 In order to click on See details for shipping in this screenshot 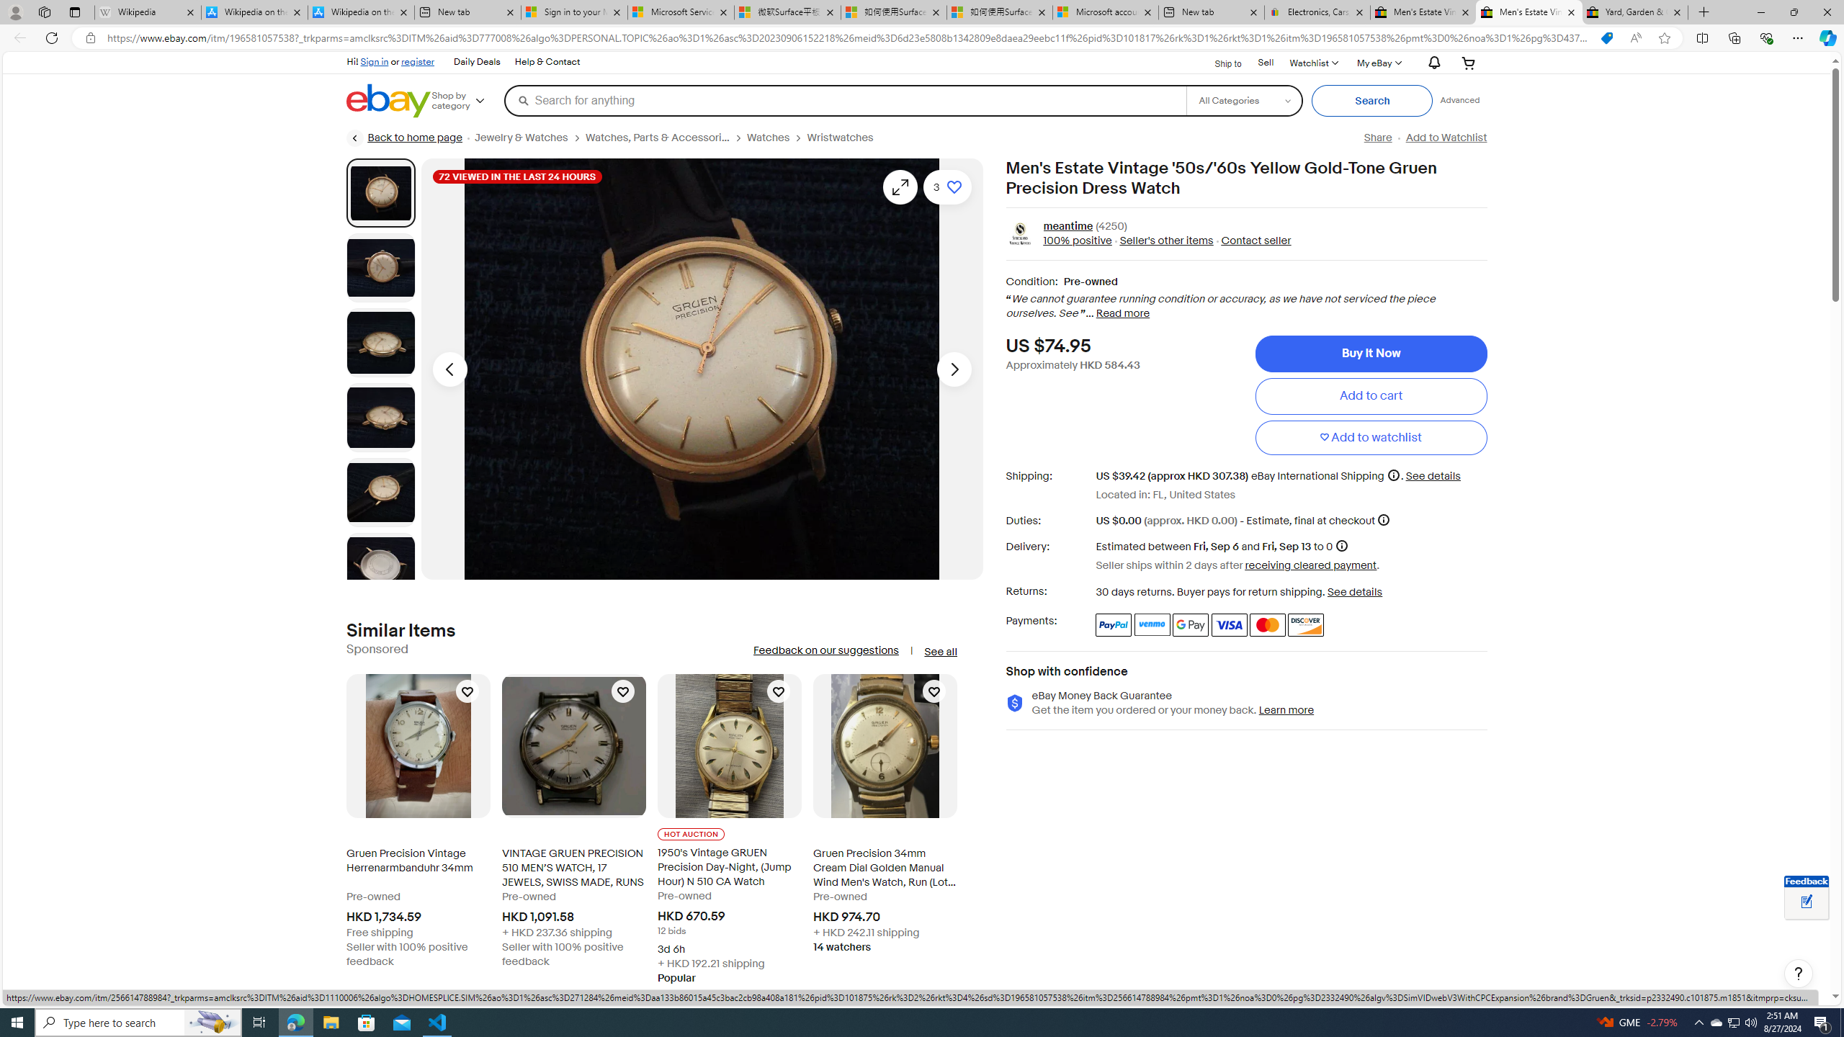, I will do `click(1432, 475)`.